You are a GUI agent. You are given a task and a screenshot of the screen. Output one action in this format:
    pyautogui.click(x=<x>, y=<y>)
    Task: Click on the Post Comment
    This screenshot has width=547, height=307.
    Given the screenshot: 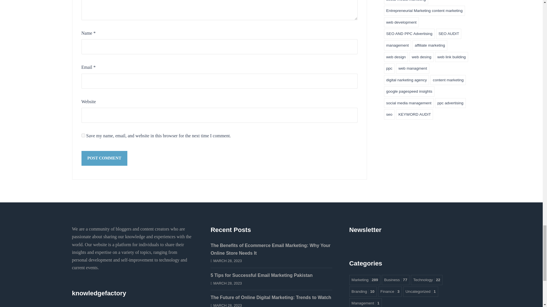 What is the action you would take?
    pyautogui.click(x=104, y=158)
    